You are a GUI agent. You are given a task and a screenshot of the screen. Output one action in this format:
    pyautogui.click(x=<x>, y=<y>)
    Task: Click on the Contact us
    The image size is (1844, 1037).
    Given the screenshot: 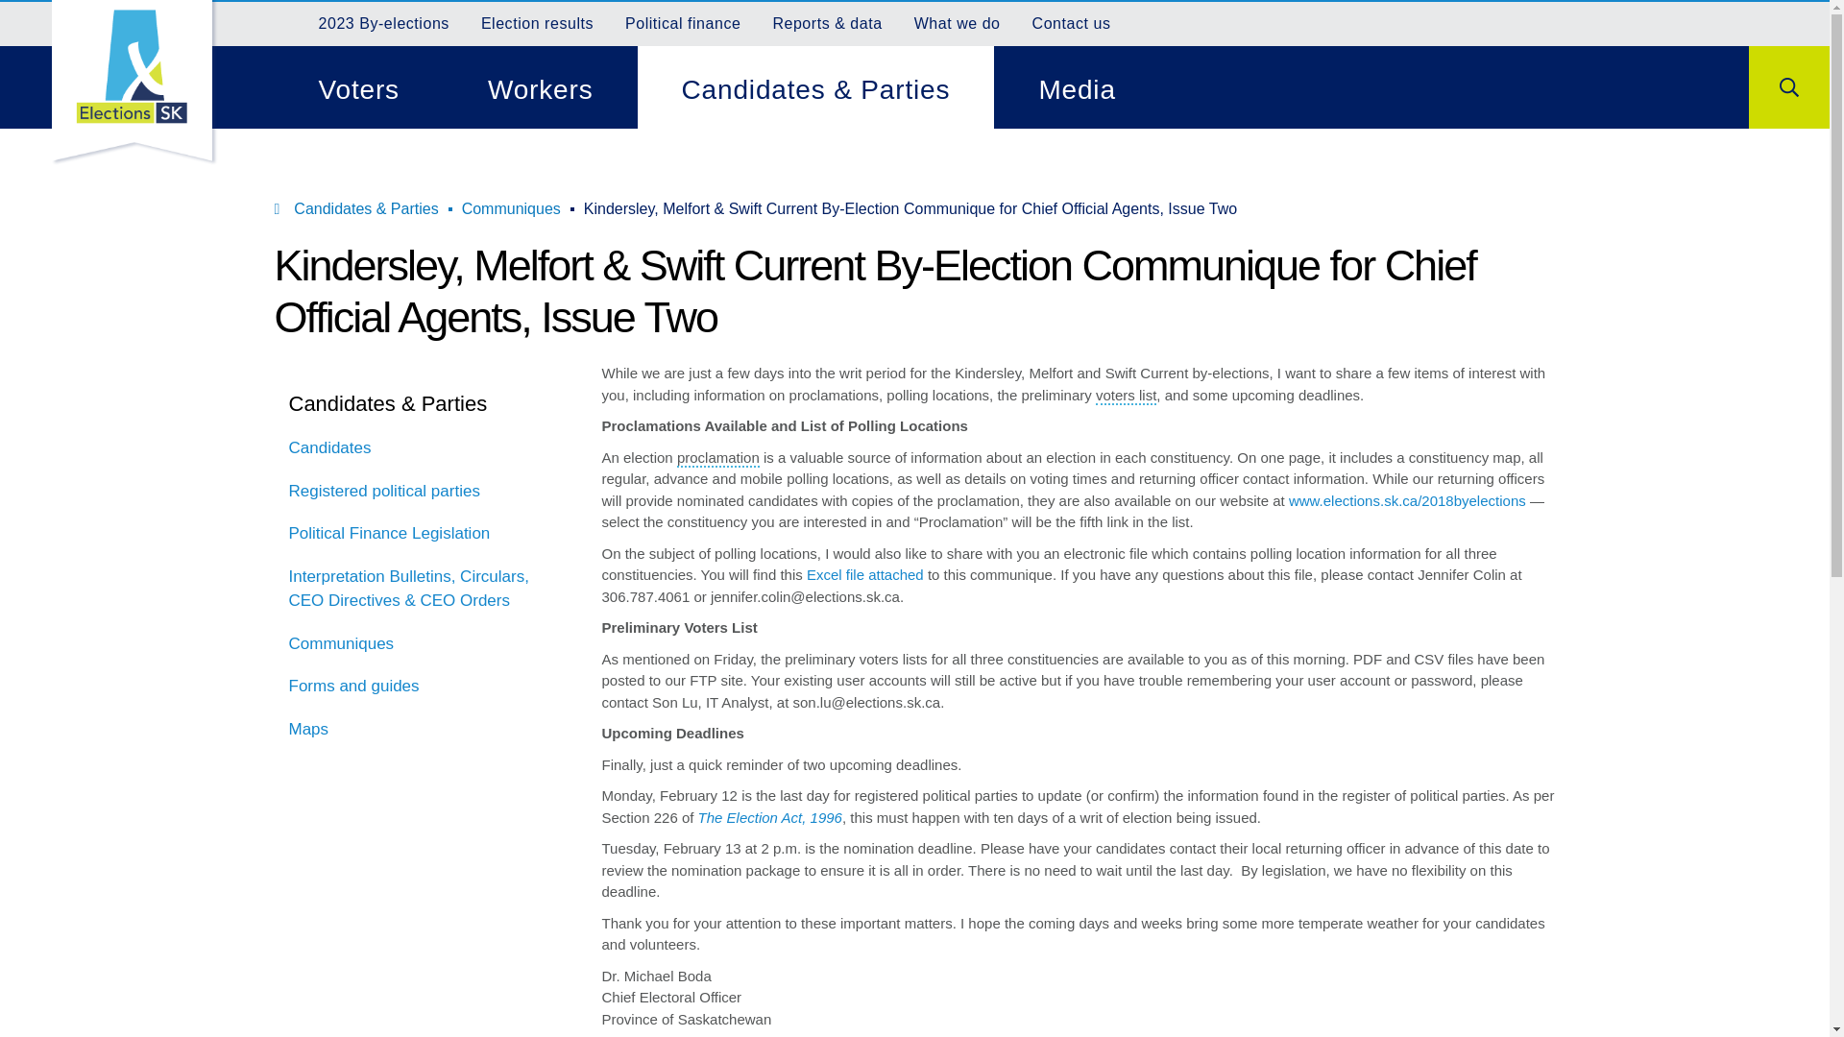 What is the action you would take?
    pyautogui.click(x=1072, y=23)
    